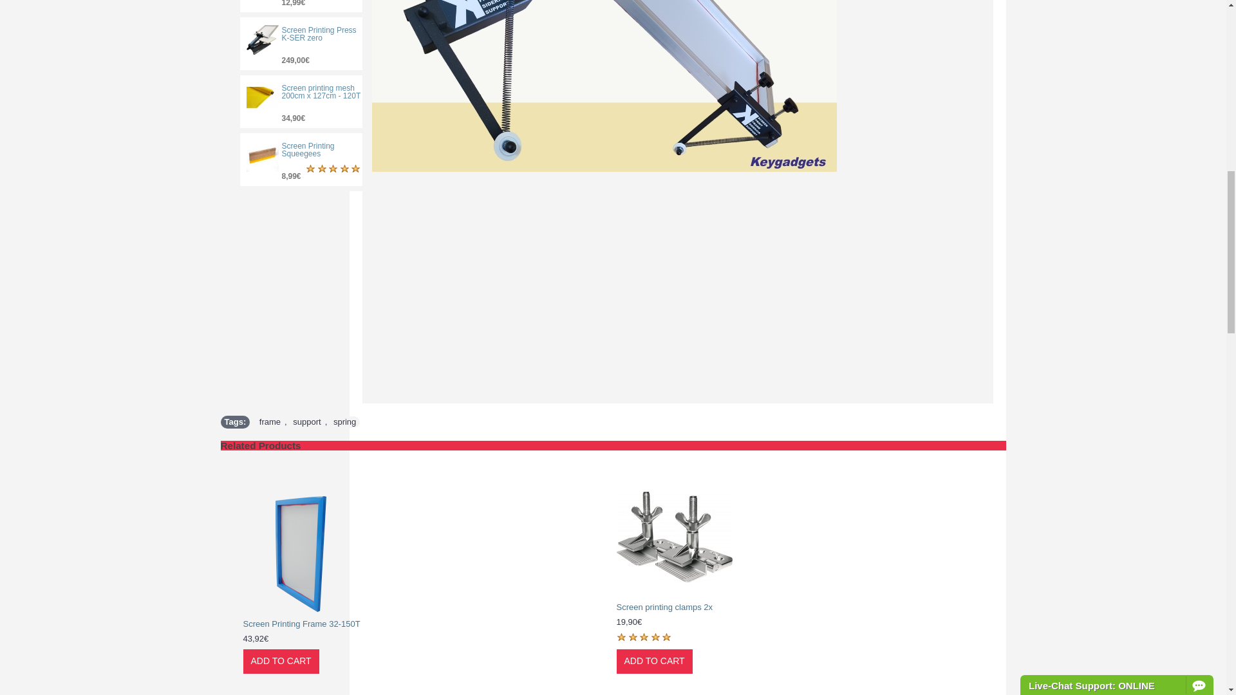 The width and height of the screenshot is (1236, 695). Describe the element at coordinates (262, 40) in the screenshot. I see `Screen Printing Press K-SER zero` at that location.